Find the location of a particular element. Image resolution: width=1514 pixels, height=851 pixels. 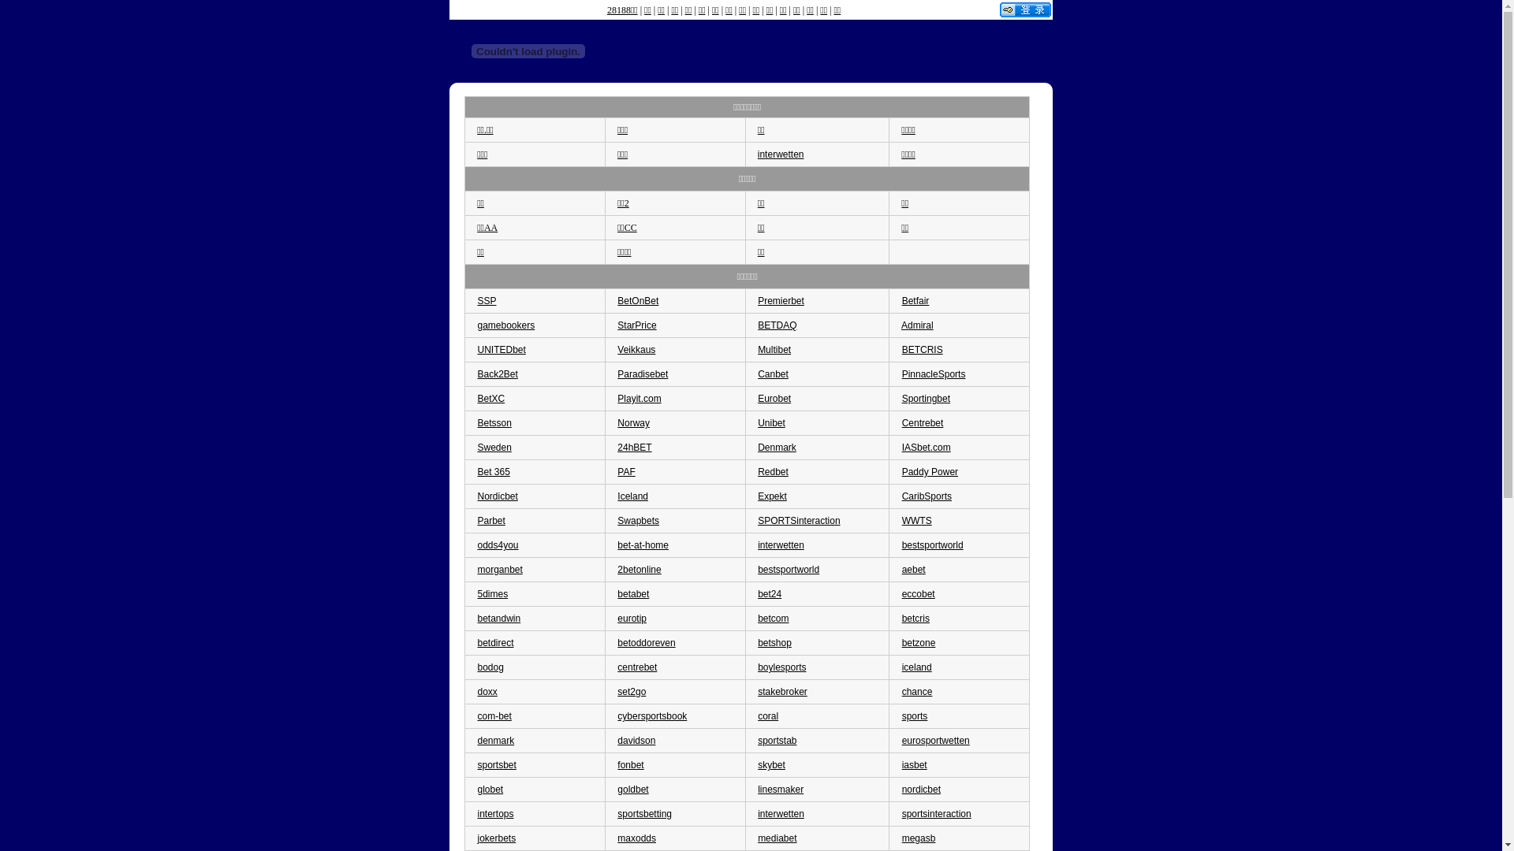

Unibet is located at coordinates (771, 423).